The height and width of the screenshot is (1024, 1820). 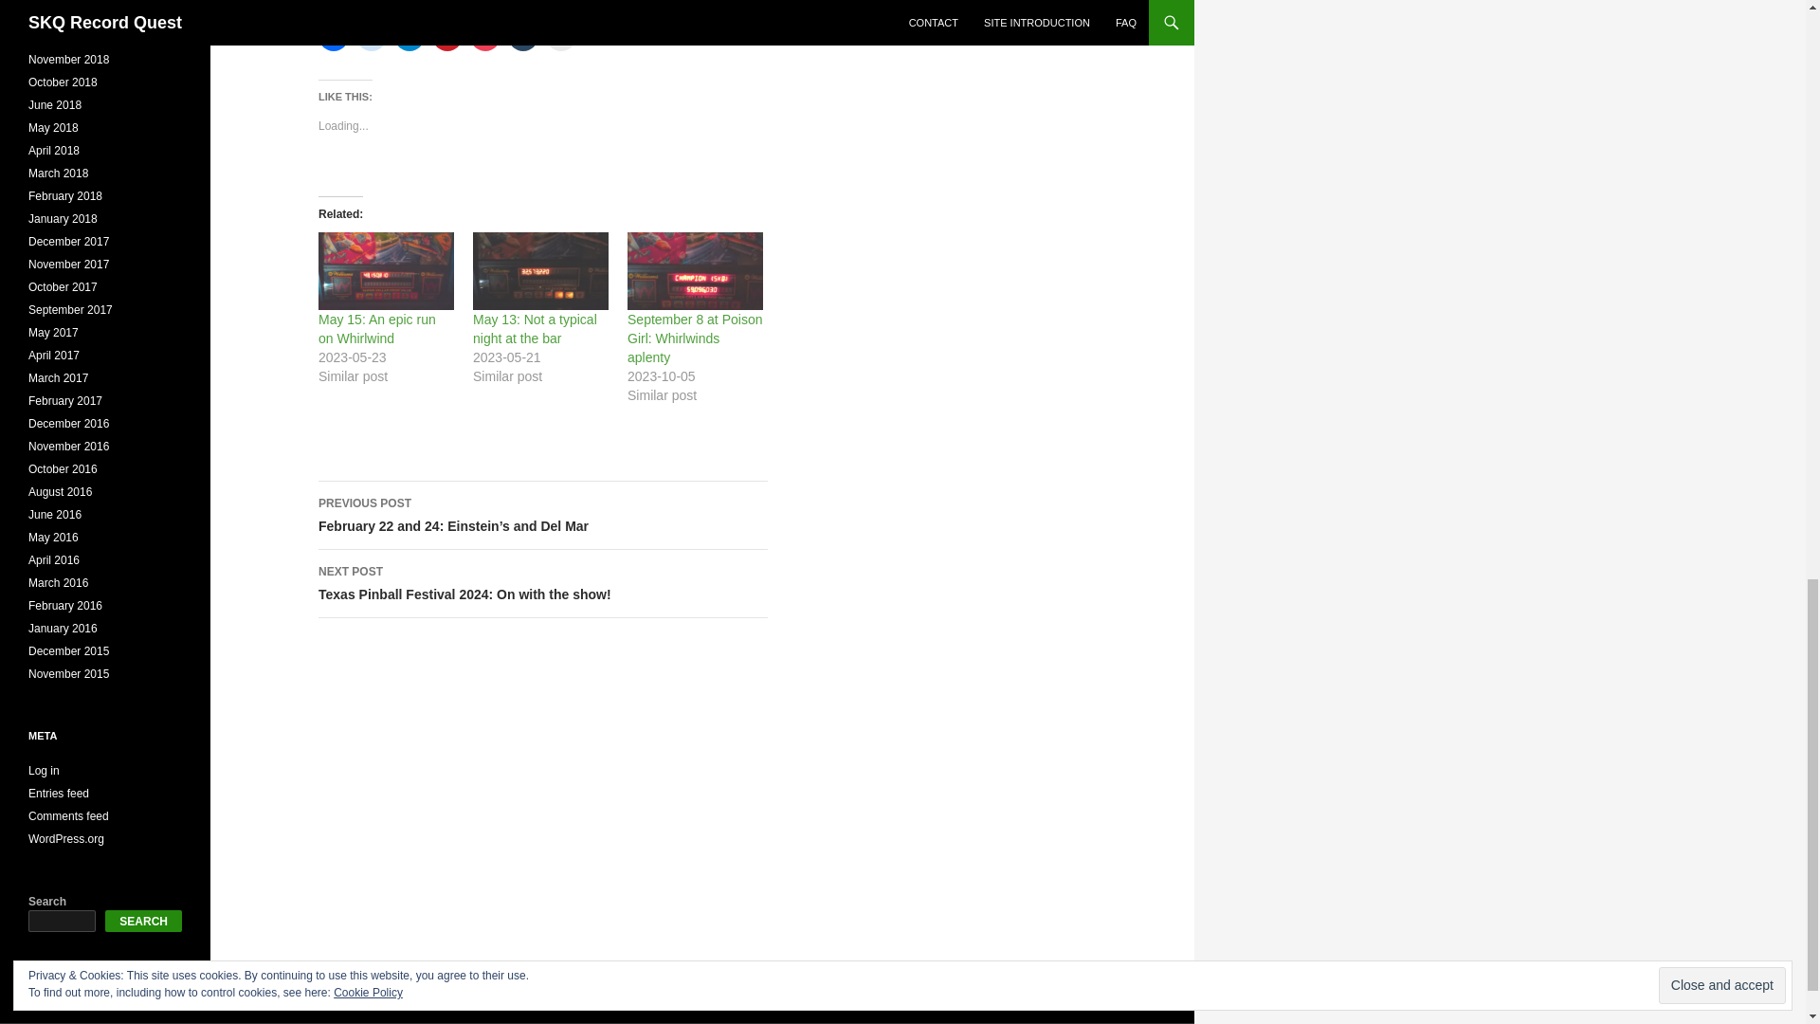 What do you see at coordinates (543, 584) in the screenshot?
I see `May 15: An epic run on Whirlwind` at bounding box center [543, 584].